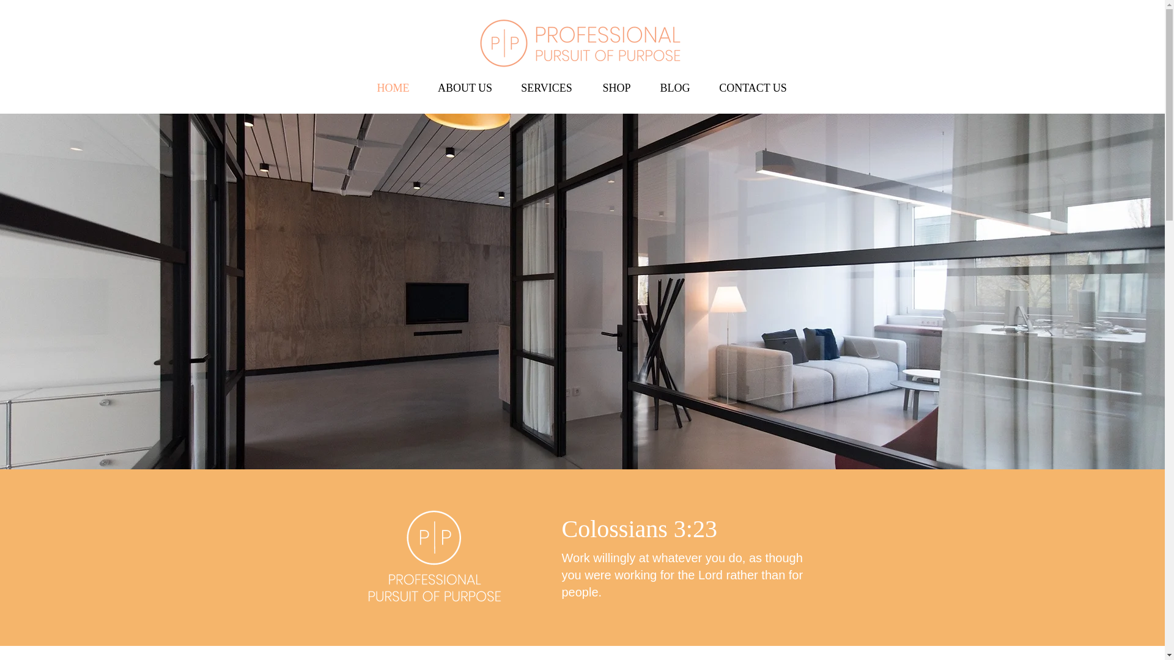  What do you see at coordinates (547, 88) in the screenshot?
I see `SERVICES` at bounding box center [547, 88].